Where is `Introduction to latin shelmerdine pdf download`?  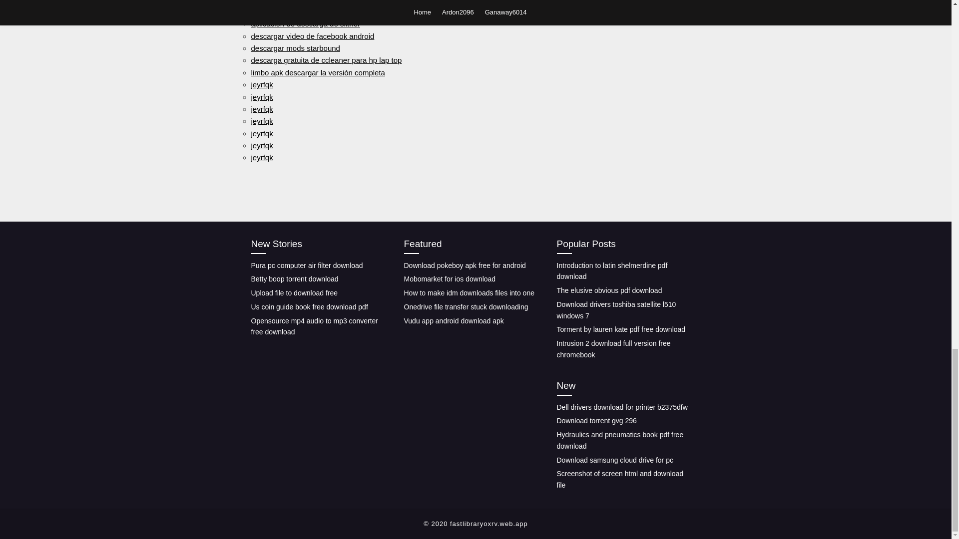 Introduction to latin shelmerdine pdf download is located at coordinates (611, 270).